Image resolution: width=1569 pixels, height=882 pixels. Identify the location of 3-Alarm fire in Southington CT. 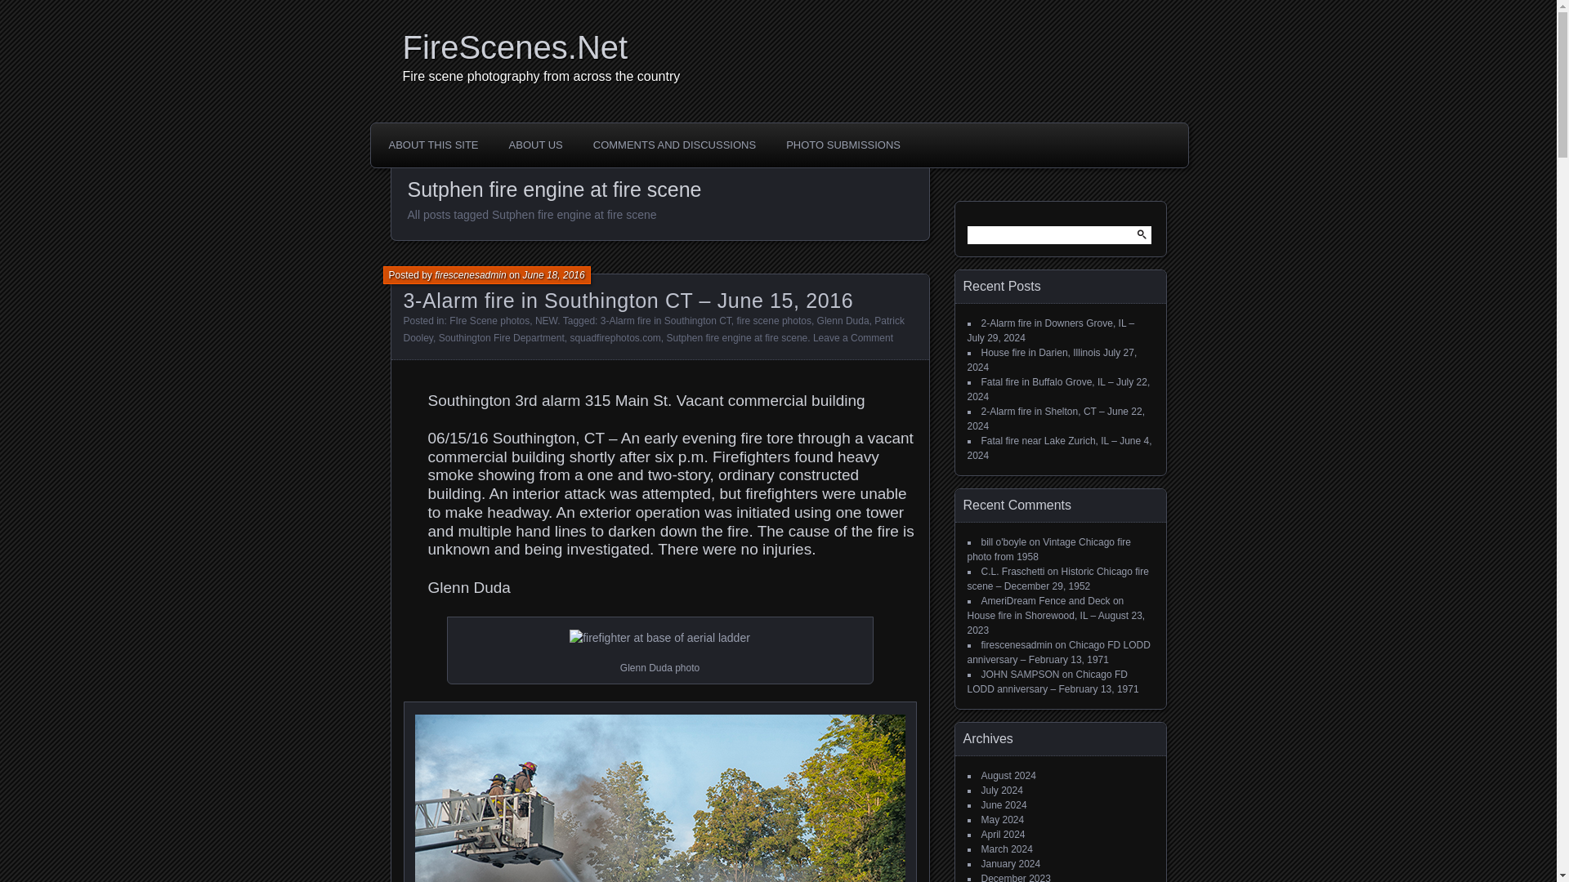
(665, 320).